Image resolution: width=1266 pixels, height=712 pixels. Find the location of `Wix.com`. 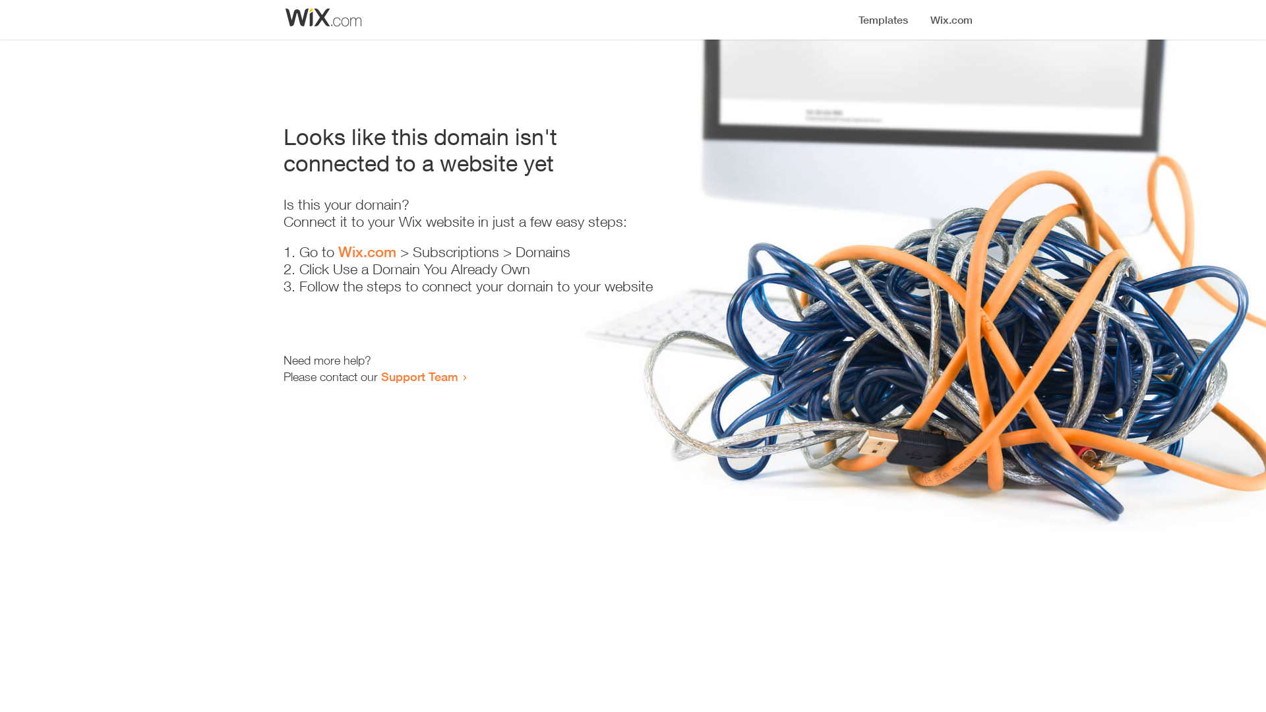

Wix.com is located at coordinates (367, 252).